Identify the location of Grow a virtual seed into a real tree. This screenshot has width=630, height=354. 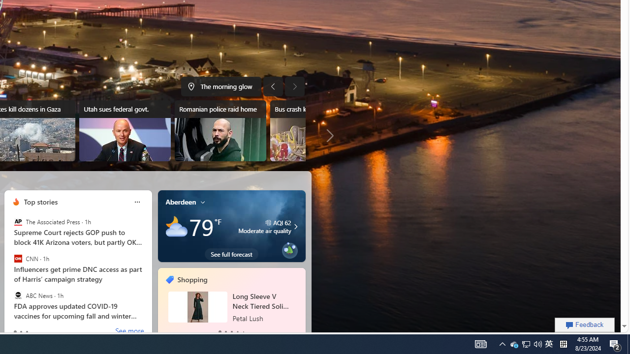
(289, 249).